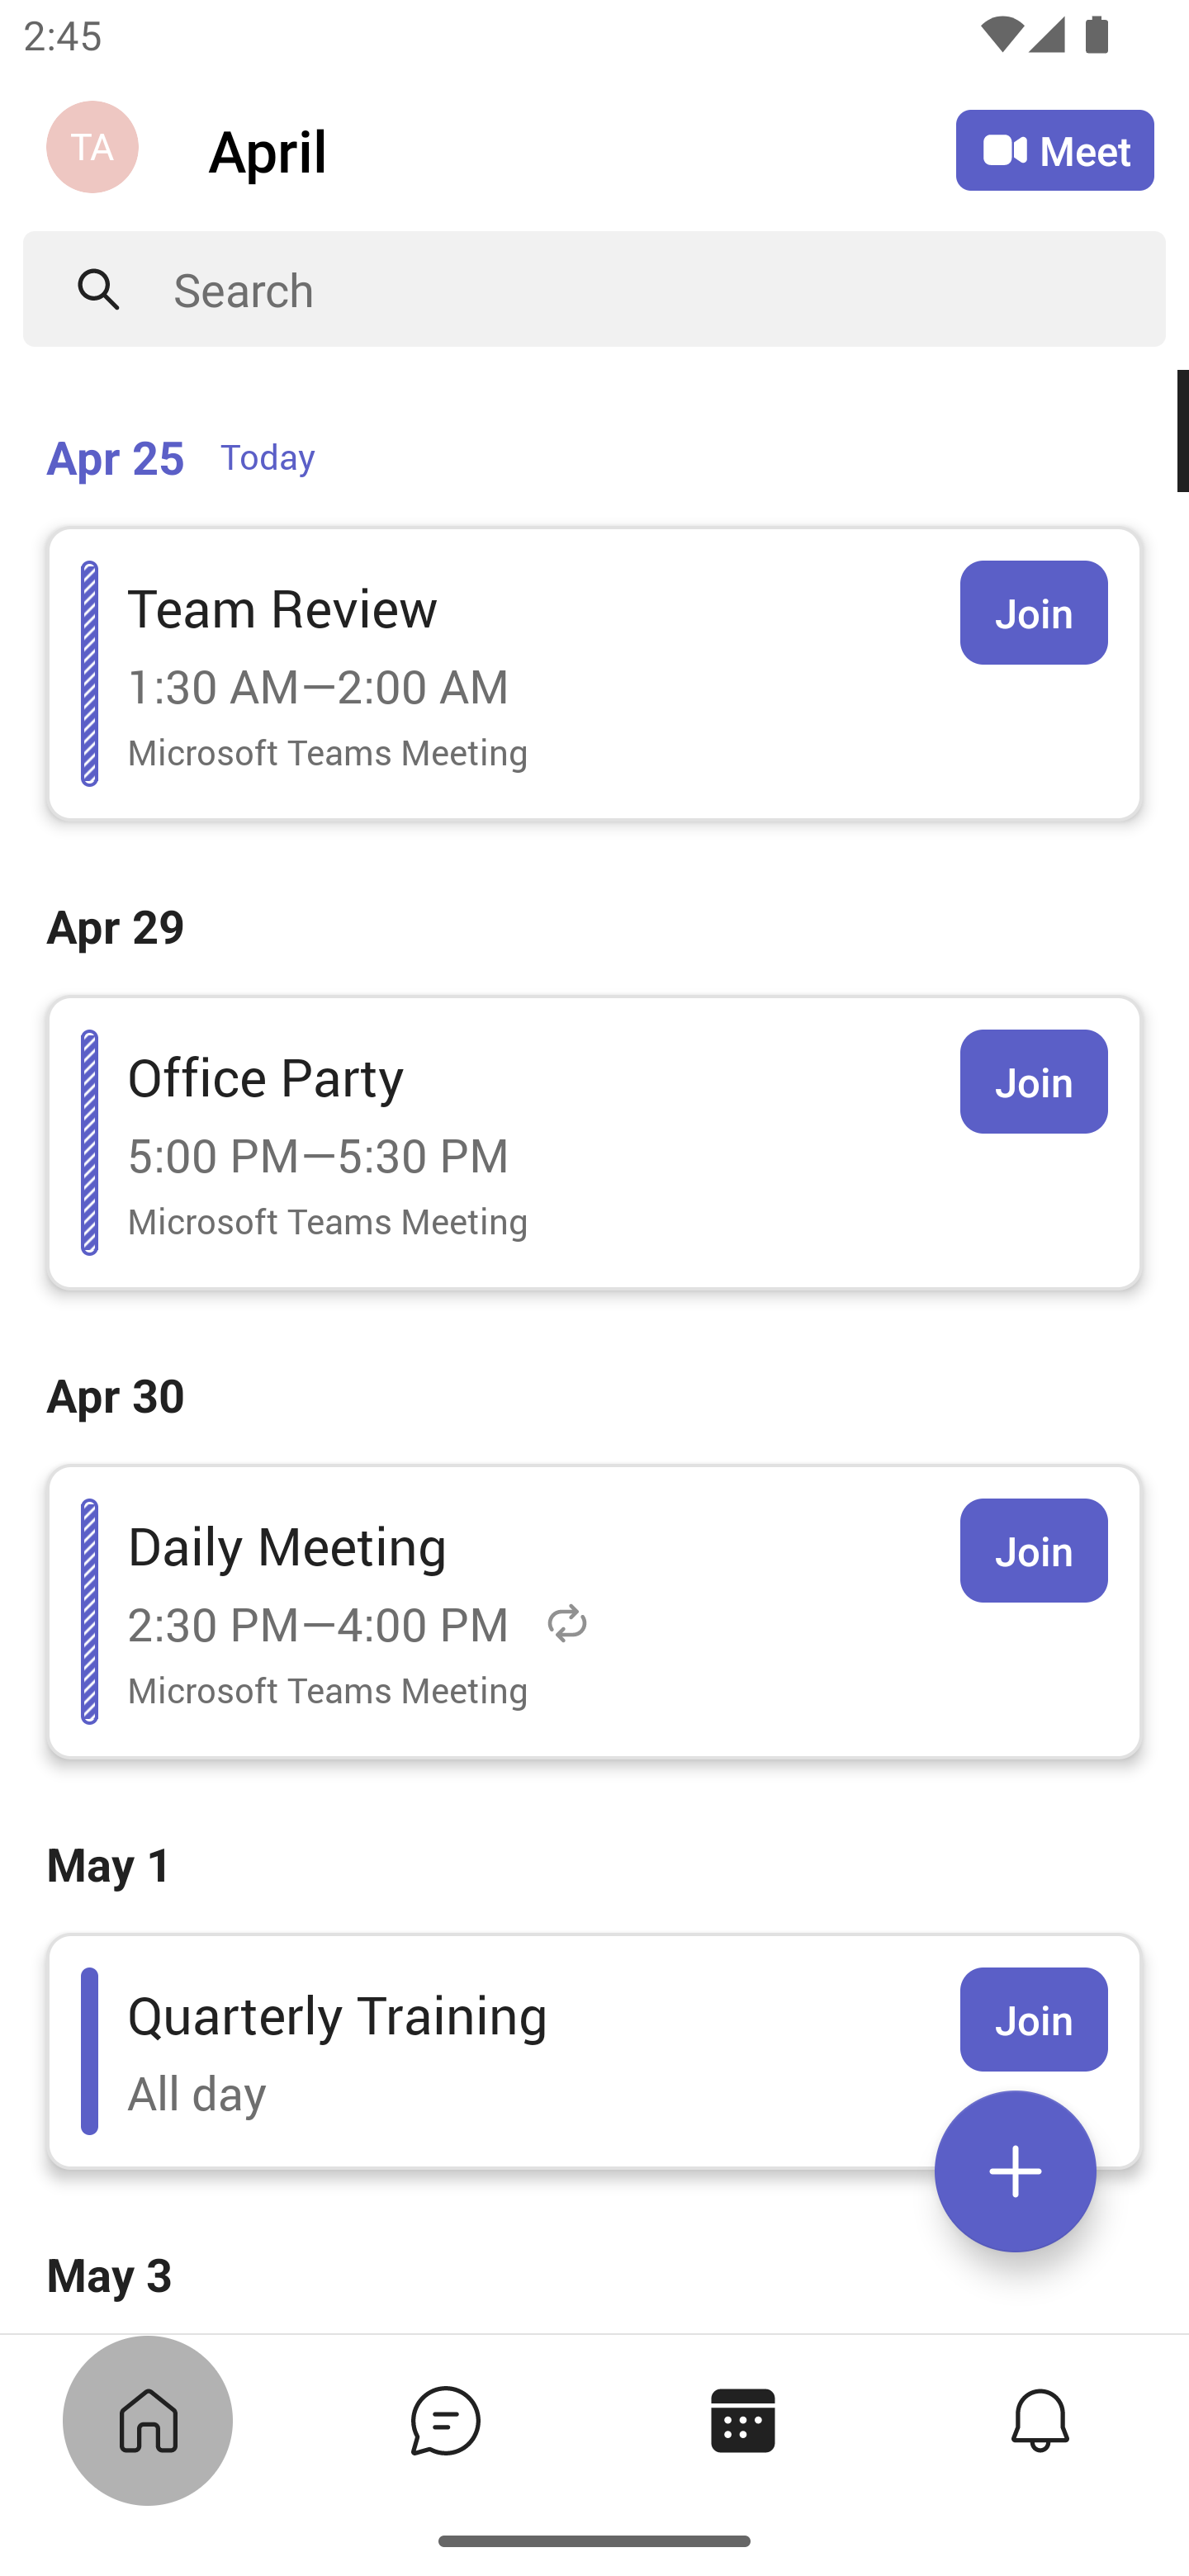  What do you see at coordinates (444, 2419) in the screenshot?
I see `Chat tab,2 of 4, not selected` at bounding box center [444, 2419].